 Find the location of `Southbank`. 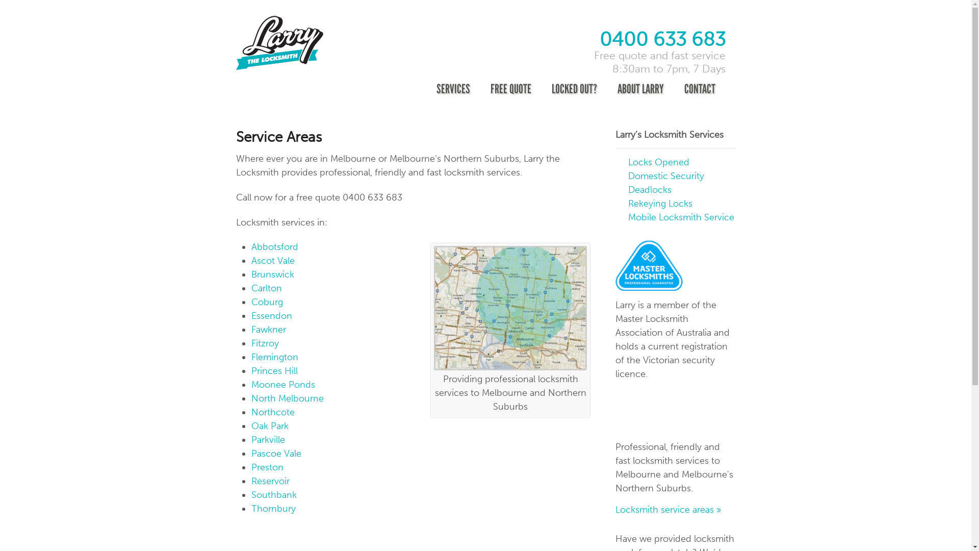

Southbank is located at coordinates (273, 495).